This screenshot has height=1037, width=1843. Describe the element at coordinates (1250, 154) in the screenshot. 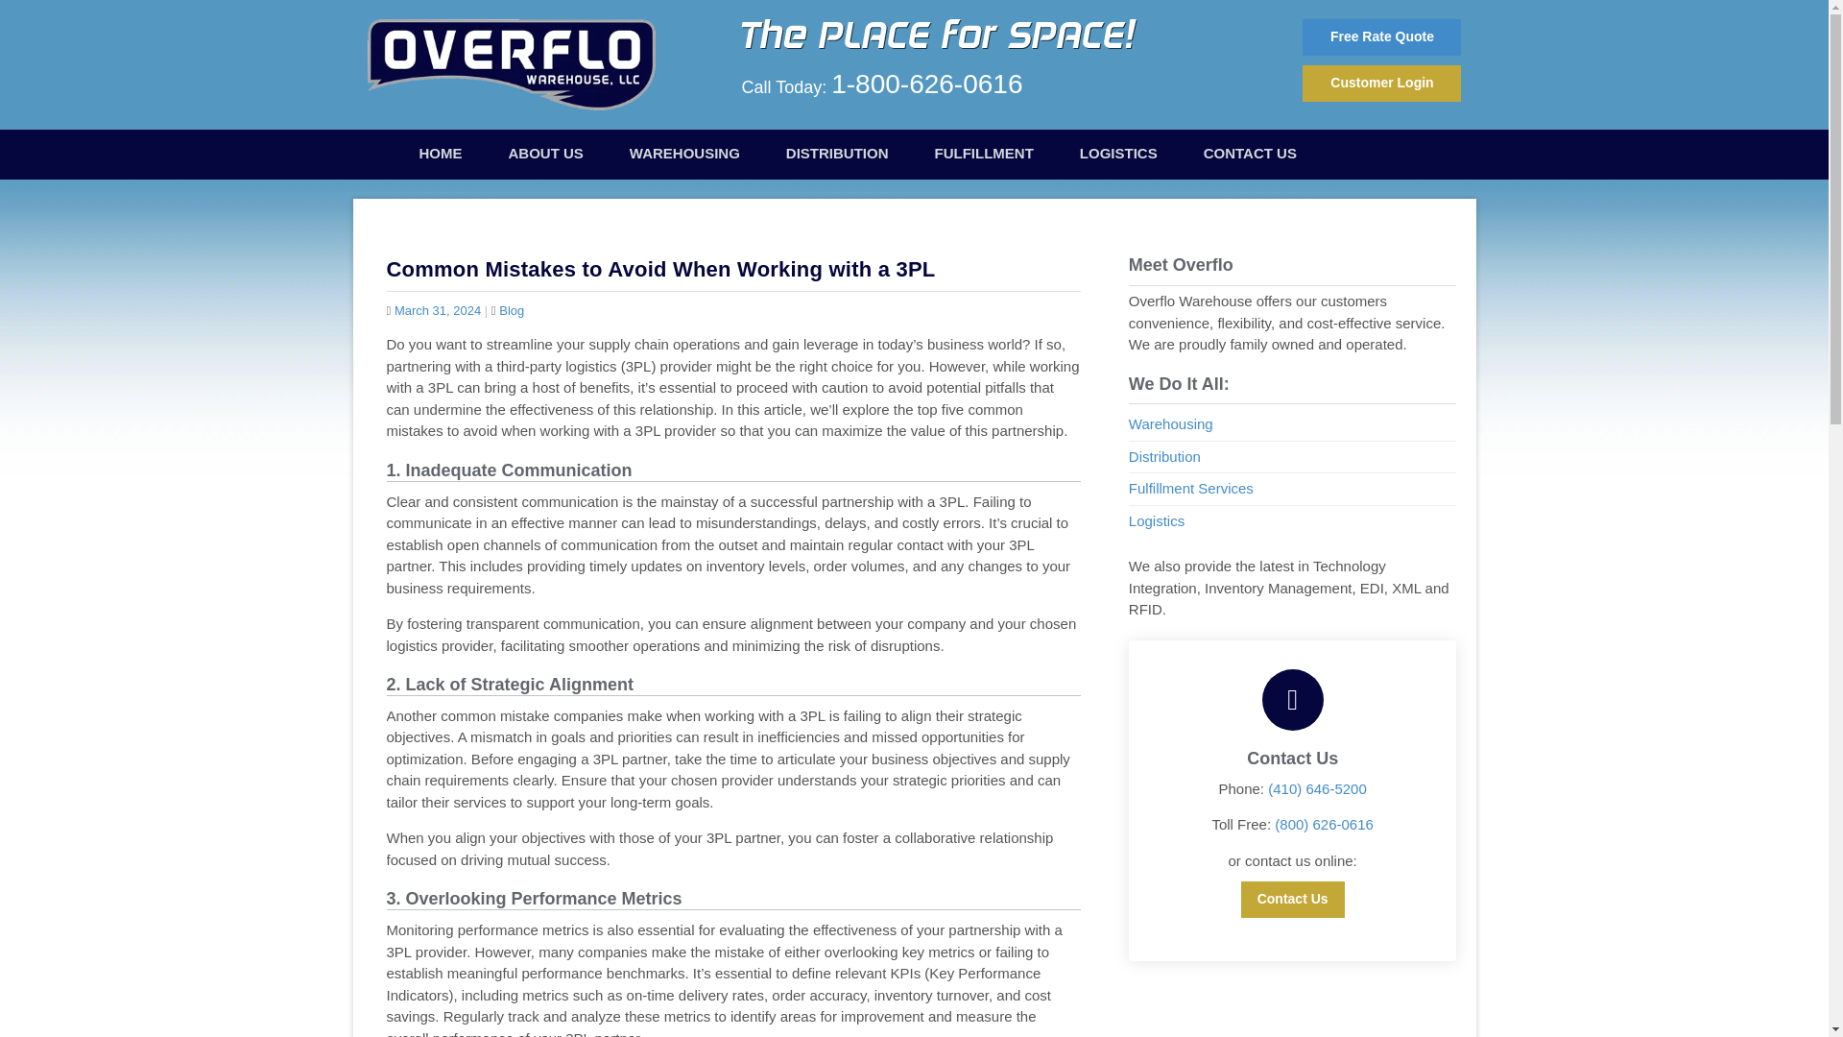

I see `Contact Us` at that location.